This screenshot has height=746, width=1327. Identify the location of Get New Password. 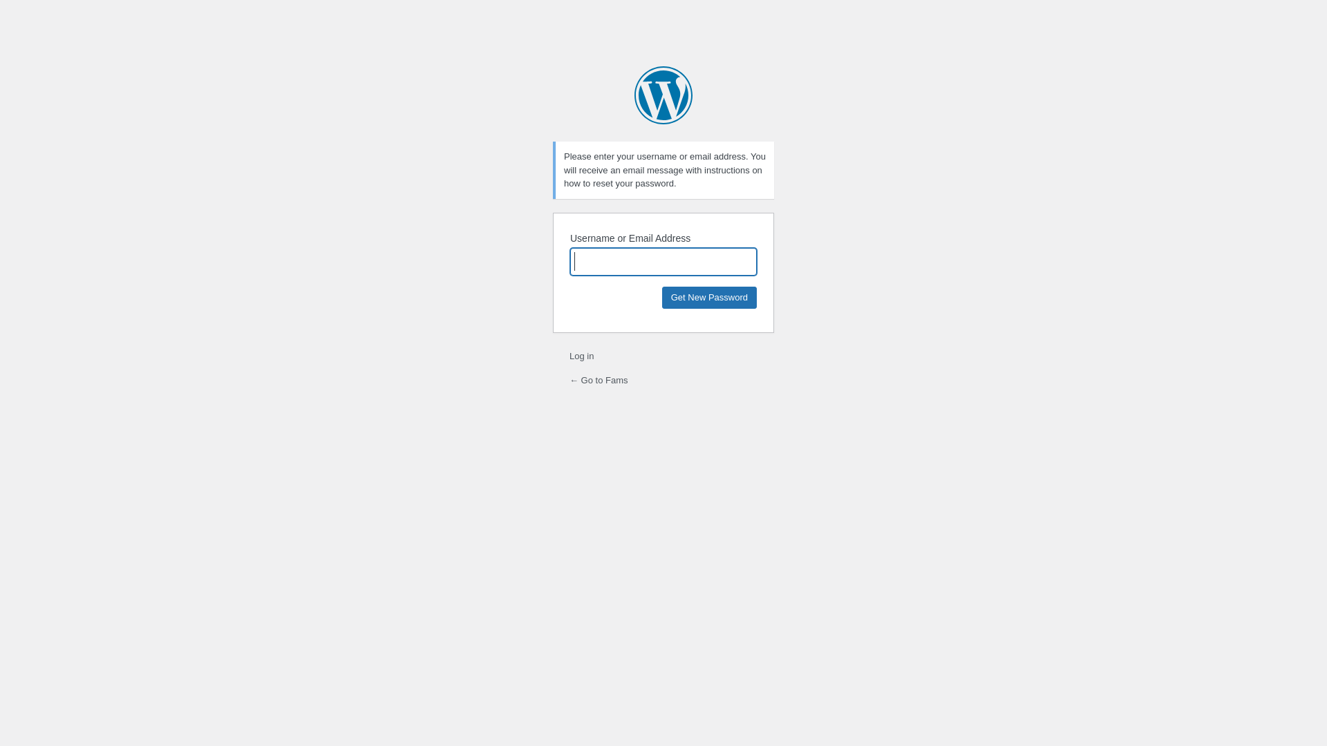
(709, 297).